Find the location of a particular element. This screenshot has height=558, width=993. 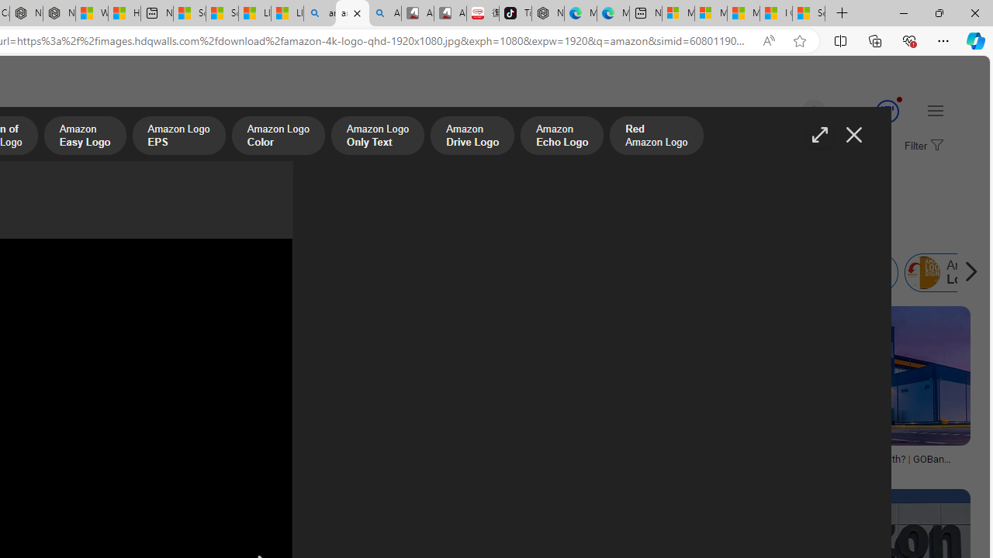

Amazon Drive Logo is located at coordinates (472, 137).